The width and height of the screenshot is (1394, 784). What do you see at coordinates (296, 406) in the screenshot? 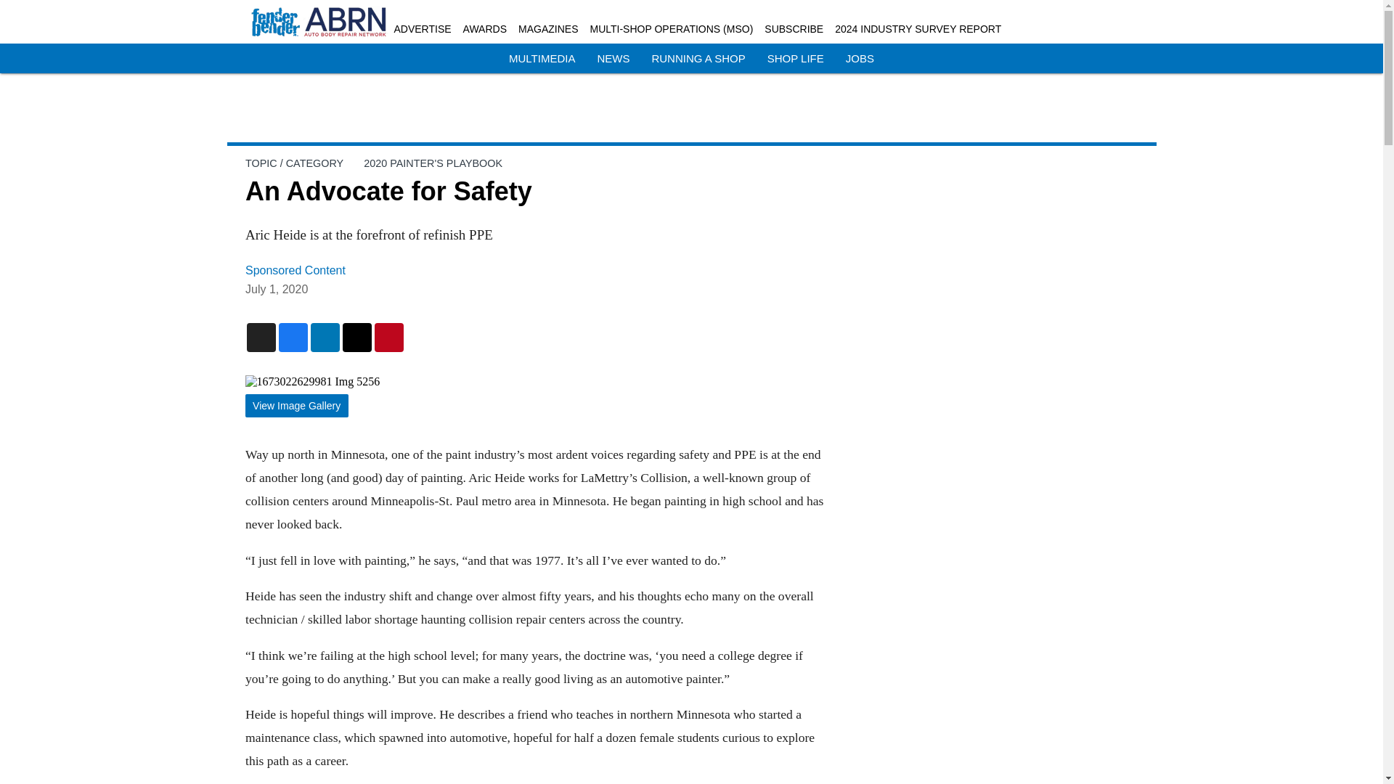
I see `View Image Gallery` at bounding box center [296, 406].